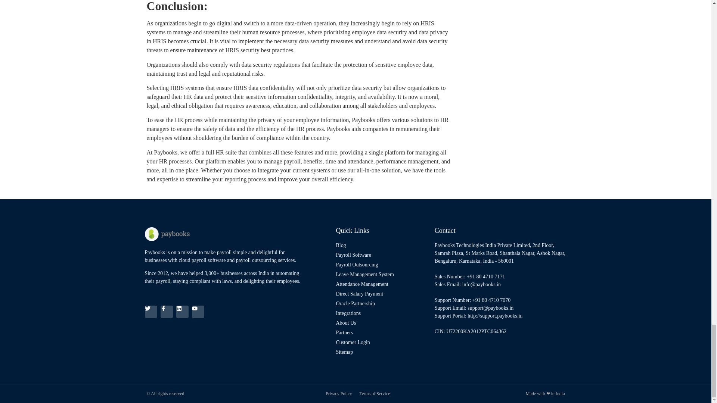  Describe the element at coordinates (383, 323) in the screenshot. I see `About Us` at that location.